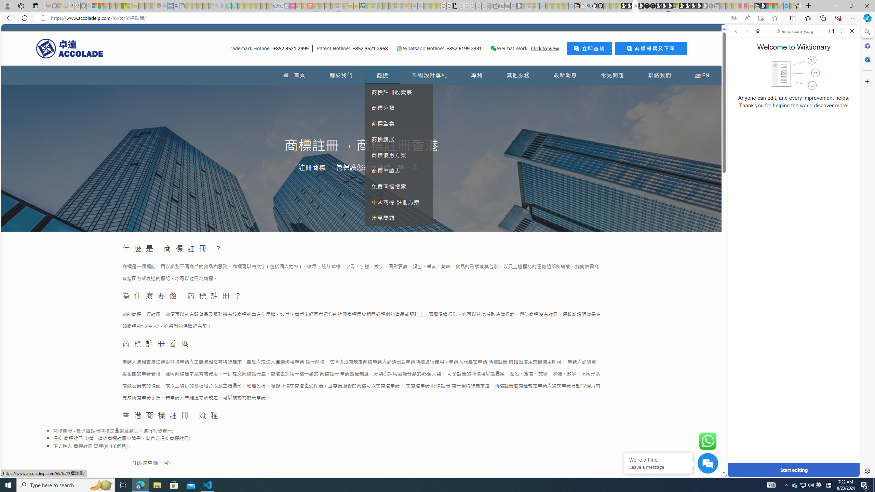 This screenshot has height=492, width=875. What do you see at coordinates (386, 6) in the screenshot?
I see `Expert Portfolios - Sleeping` at bounding box center [386, 6].